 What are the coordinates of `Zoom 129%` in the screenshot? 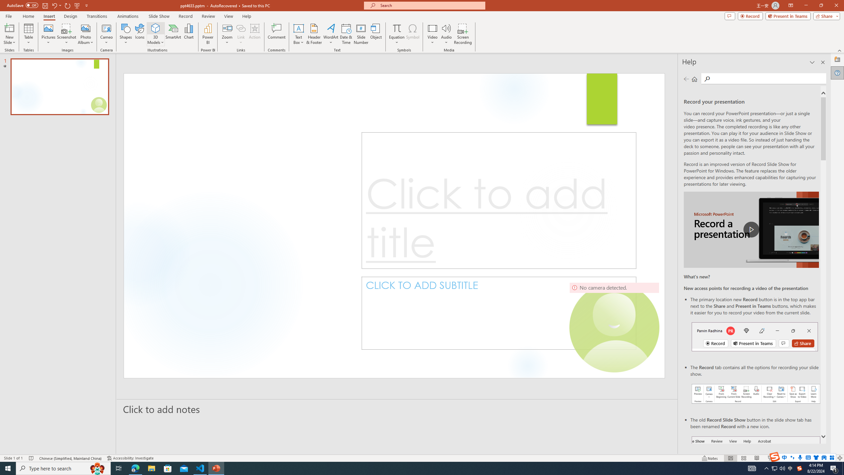 It's located at (829, 458).